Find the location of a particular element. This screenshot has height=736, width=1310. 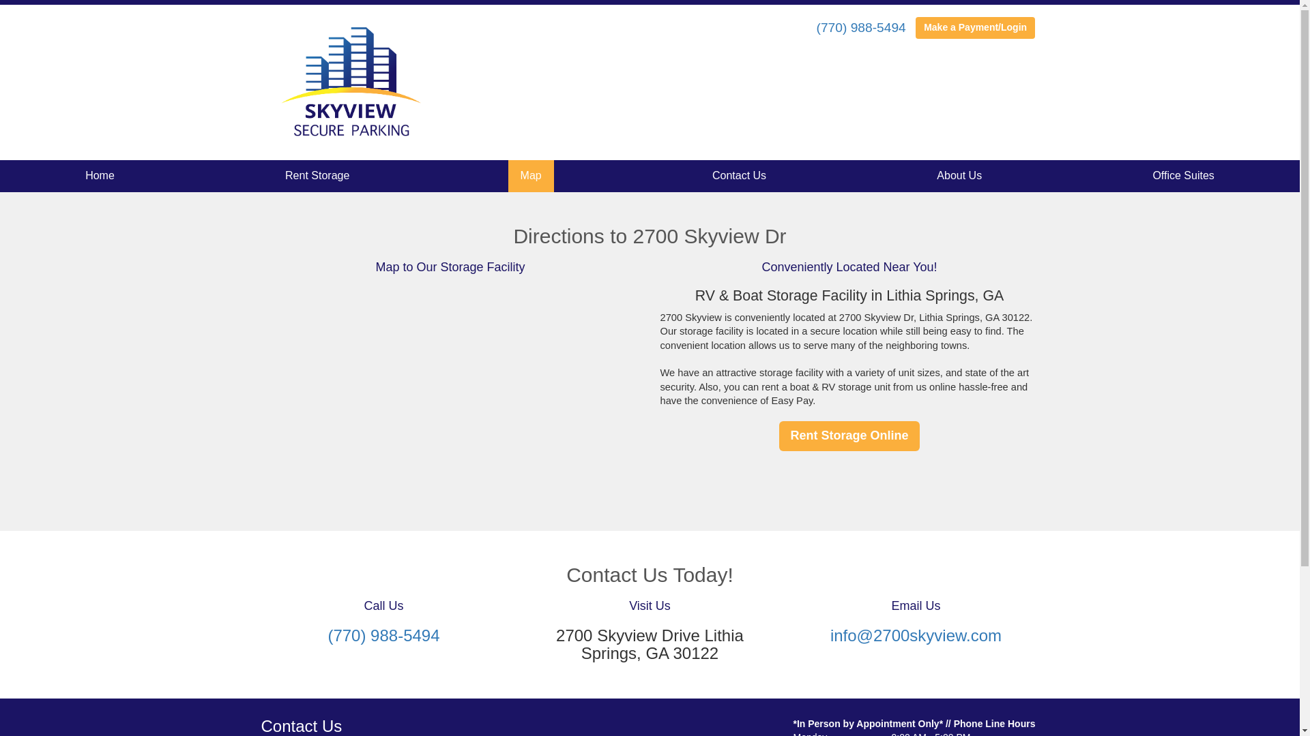

Contact Us is located at coordinates (740, 176).